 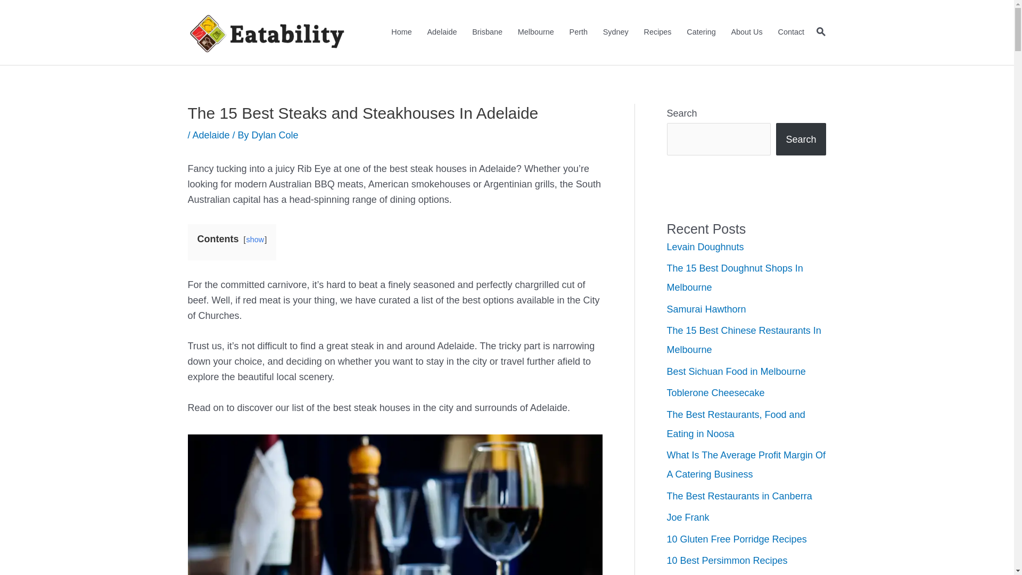 What do you see at coordinates (275, 135) in the screenshot?
I see `Dylan Cole` at bounding box center [275, 135].